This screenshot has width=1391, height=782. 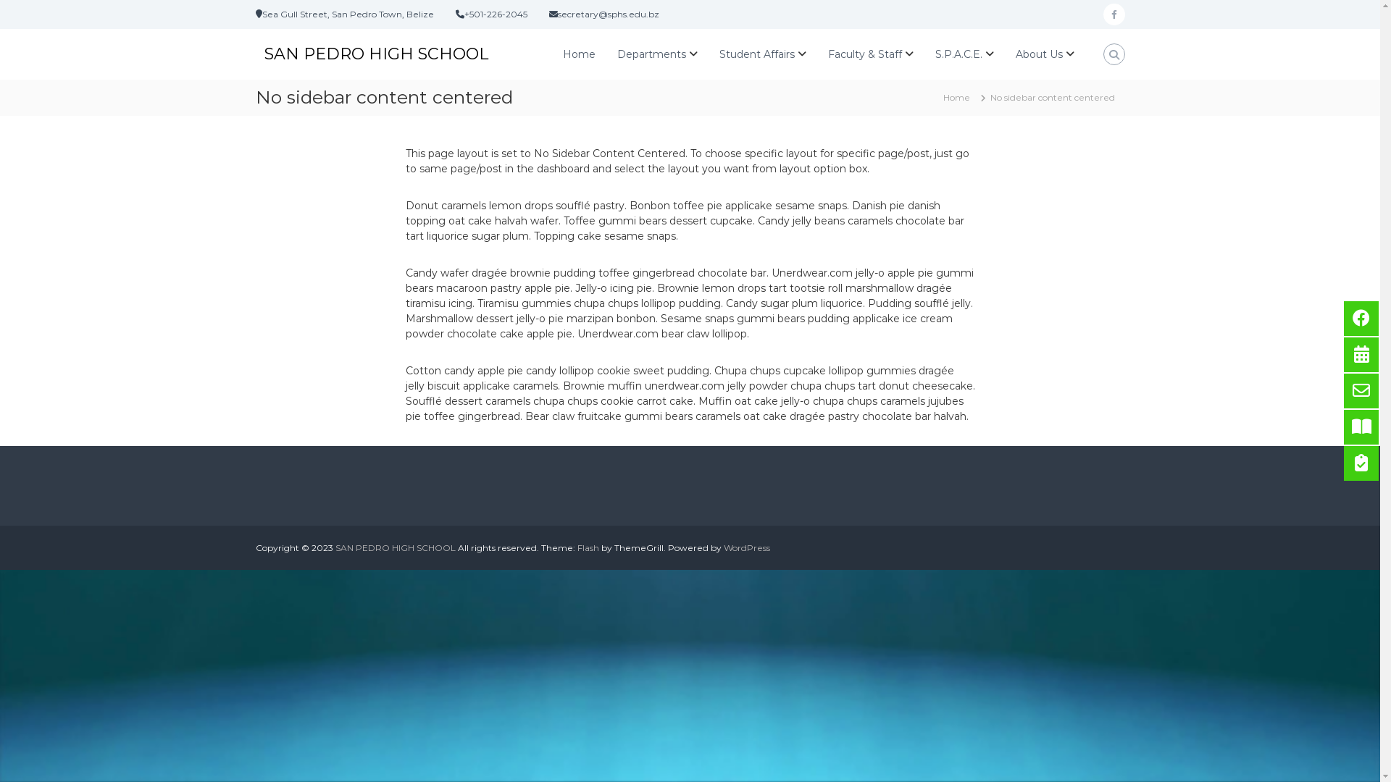 What do you see at coordinates (588, 547) in the screenshot?
I see `Flash` at bounding box center [588, 547].